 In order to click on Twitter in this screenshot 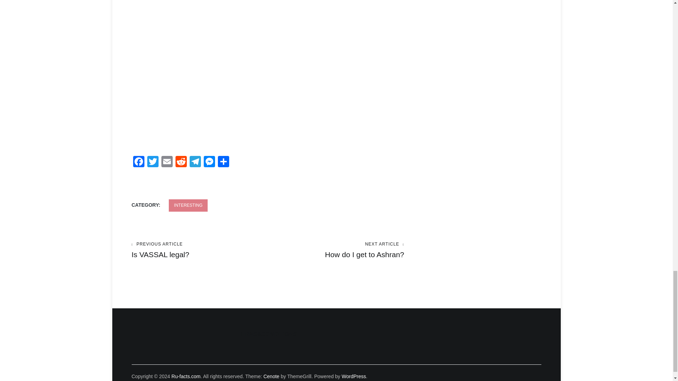, I will do `click(209, 162)`.